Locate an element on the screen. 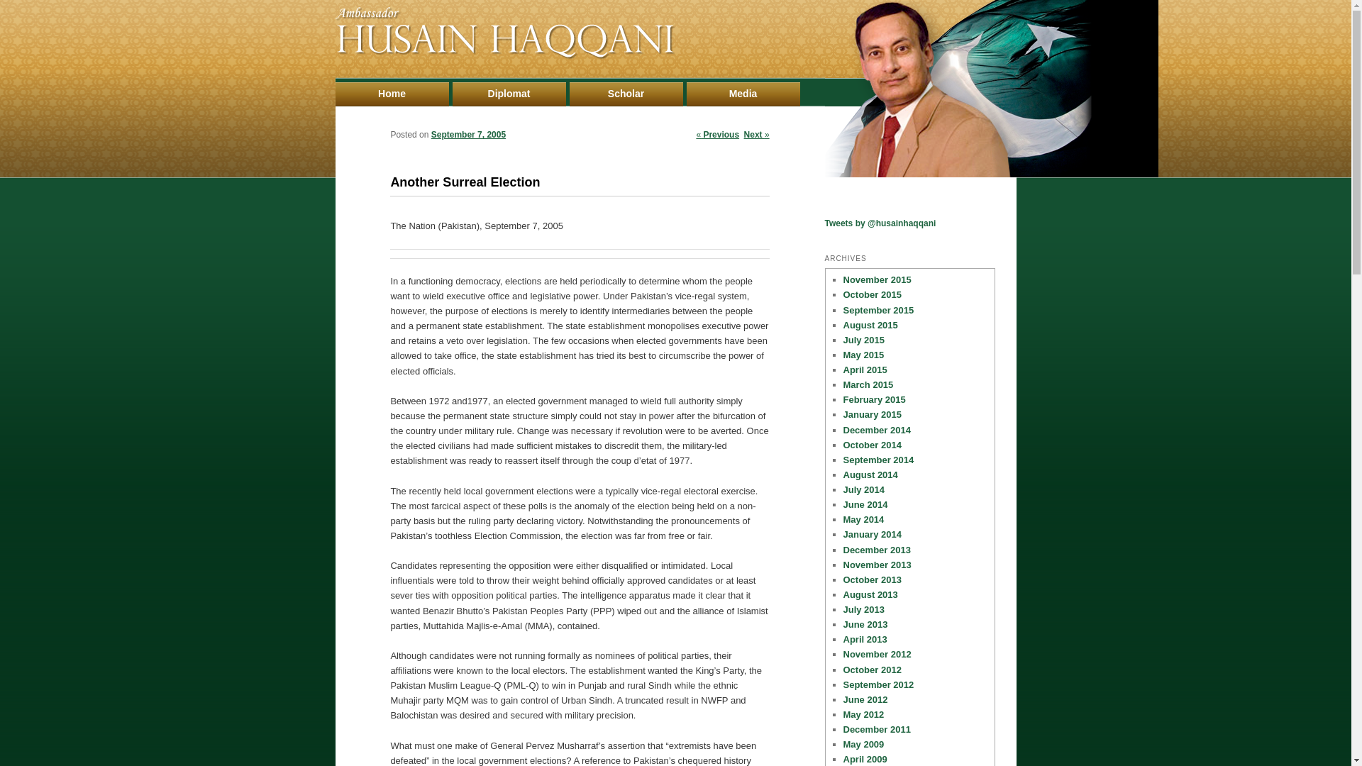  11:59 pm is located at coordinates (468, 134).